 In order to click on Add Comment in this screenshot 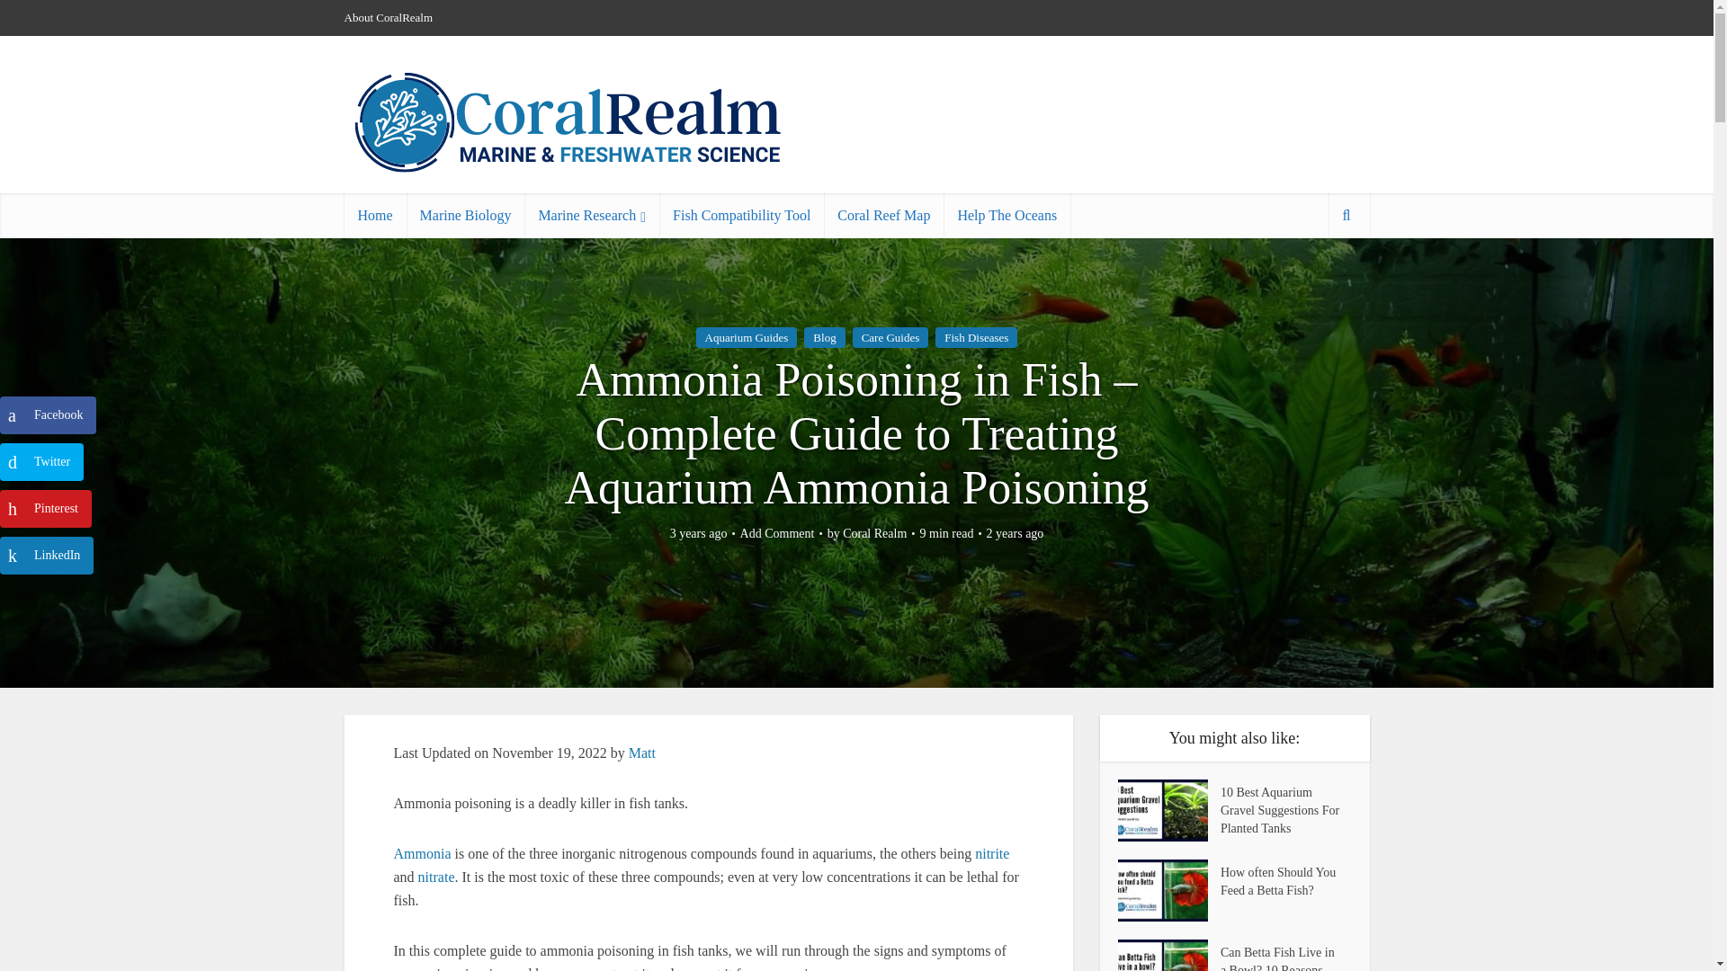, I will do `click(777, 534)`.